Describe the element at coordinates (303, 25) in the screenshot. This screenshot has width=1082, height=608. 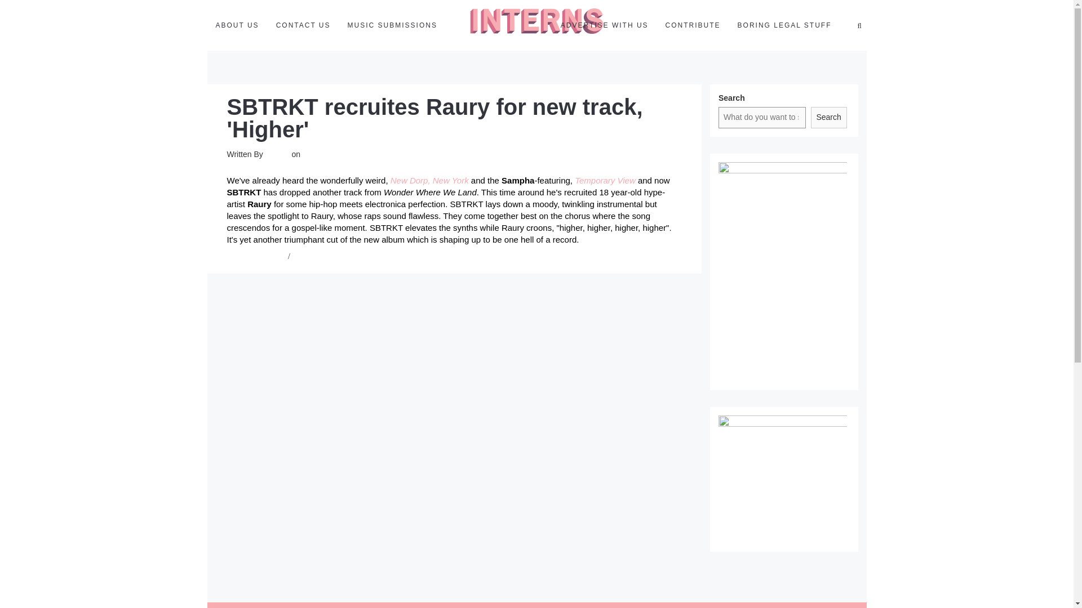
I see `CONTACT US` at that location.